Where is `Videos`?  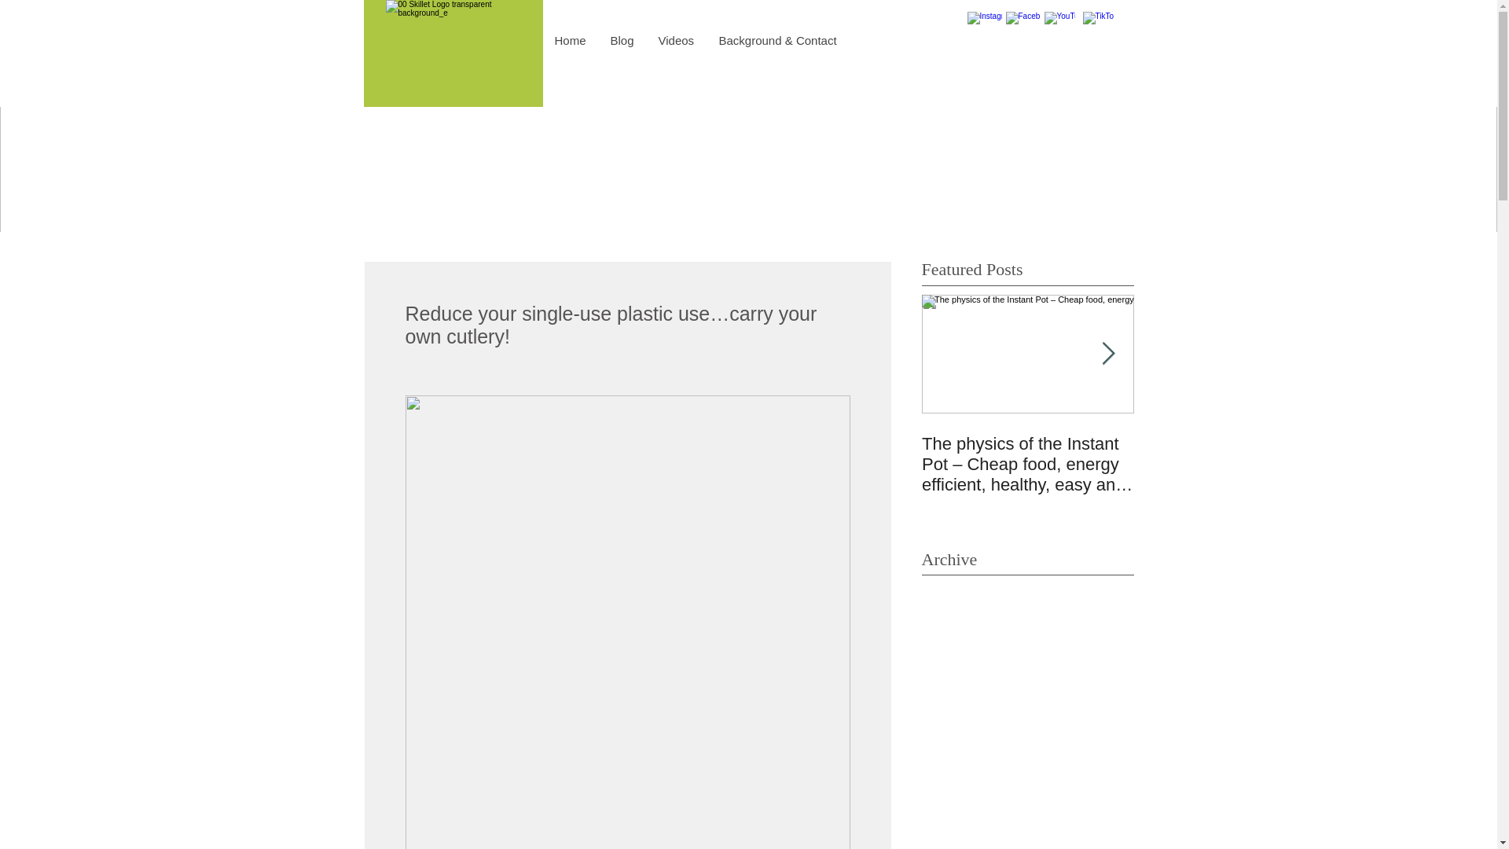
Videos is located at coordinates (676, 40).